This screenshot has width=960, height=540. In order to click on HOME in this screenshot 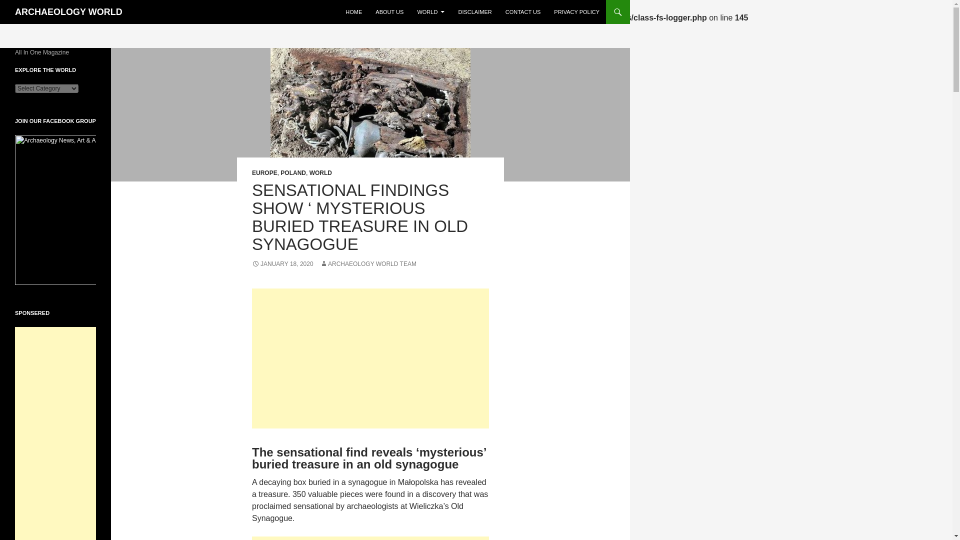, I will do `click(353, 12)`.